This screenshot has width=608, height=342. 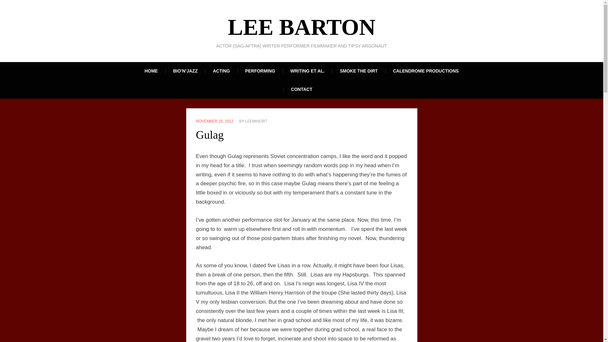 I want to click on NOVEMBER 25, 2012, so click(x=215, y=121).